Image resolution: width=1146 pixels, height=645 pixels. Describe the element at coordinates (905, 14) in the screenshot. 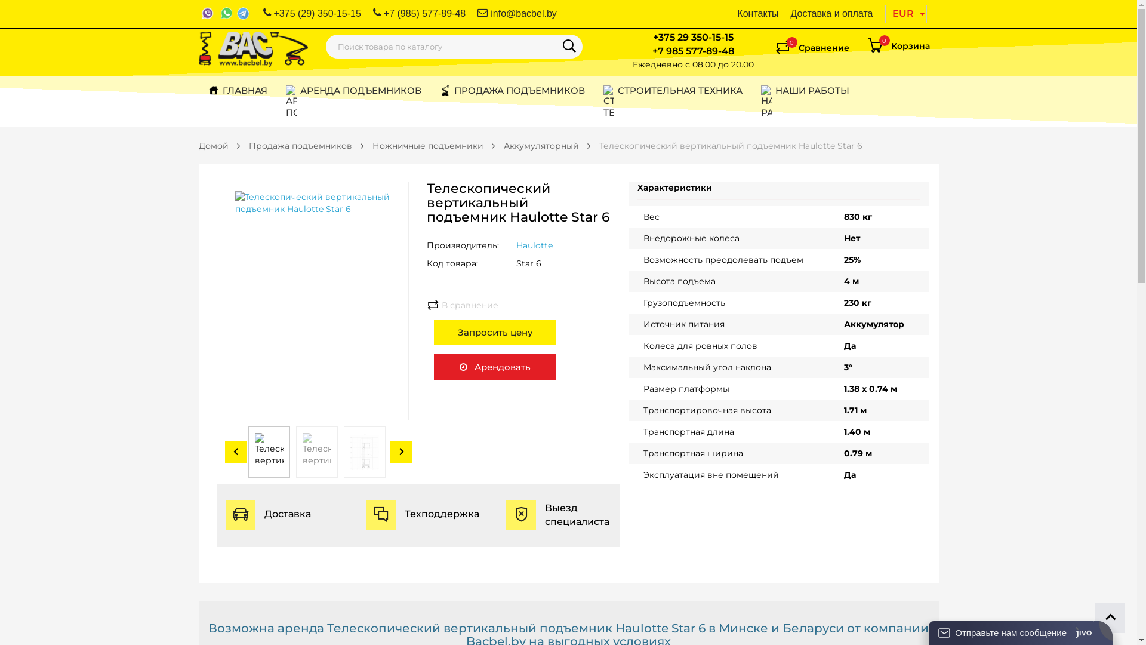

I see `  EUR  ` at that location.